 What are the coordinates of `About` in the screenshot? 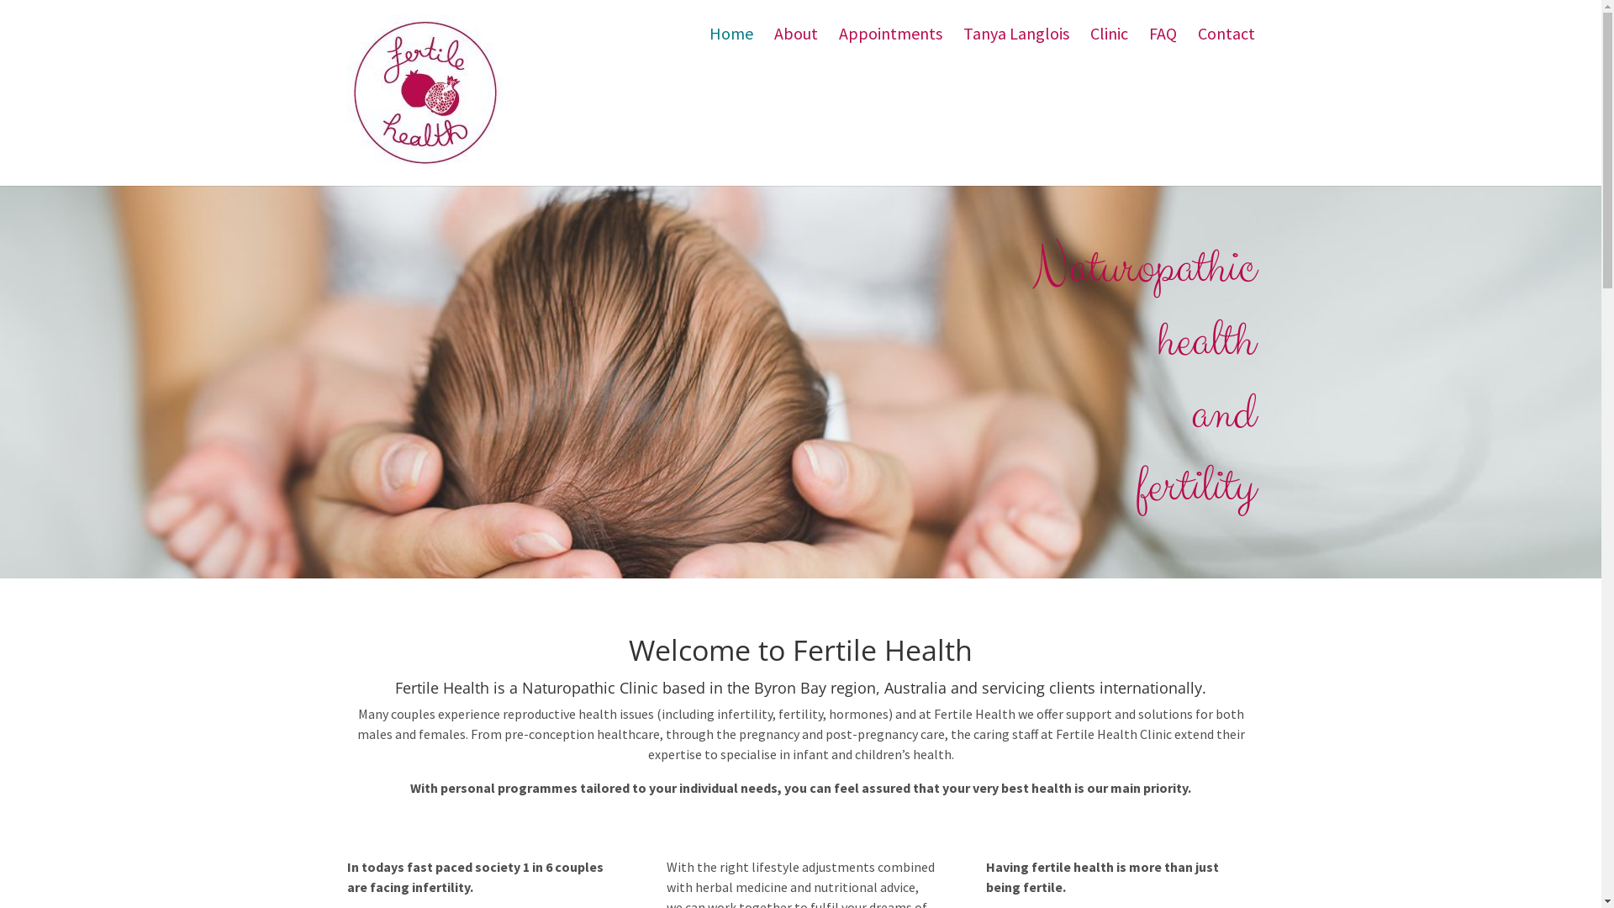 It's located at (795, 45).